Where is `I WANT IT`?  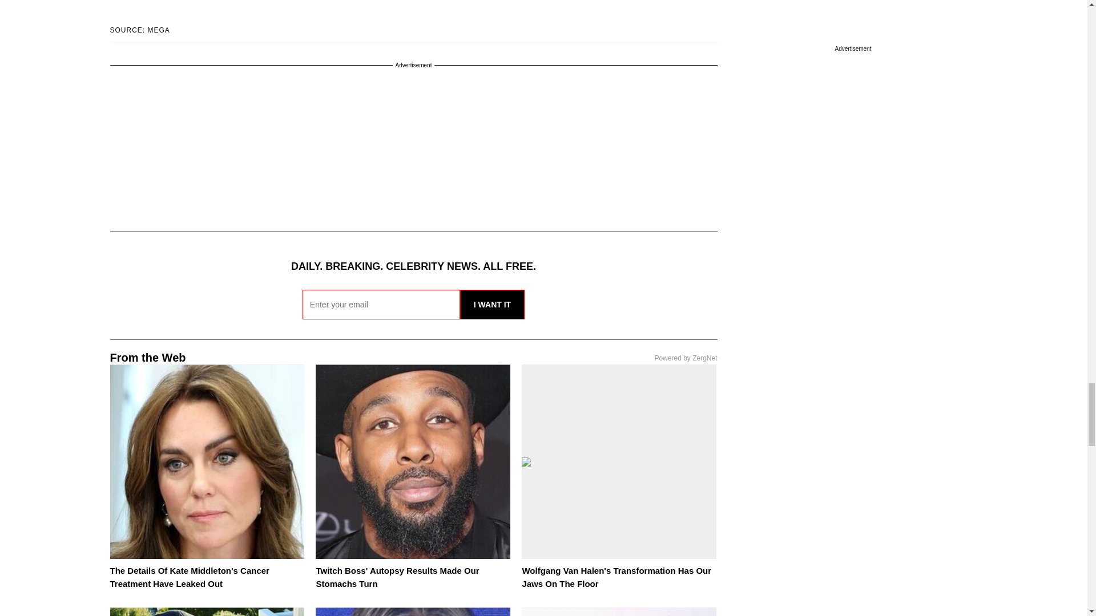 I WANT IT is located at coordinates (492, 305).